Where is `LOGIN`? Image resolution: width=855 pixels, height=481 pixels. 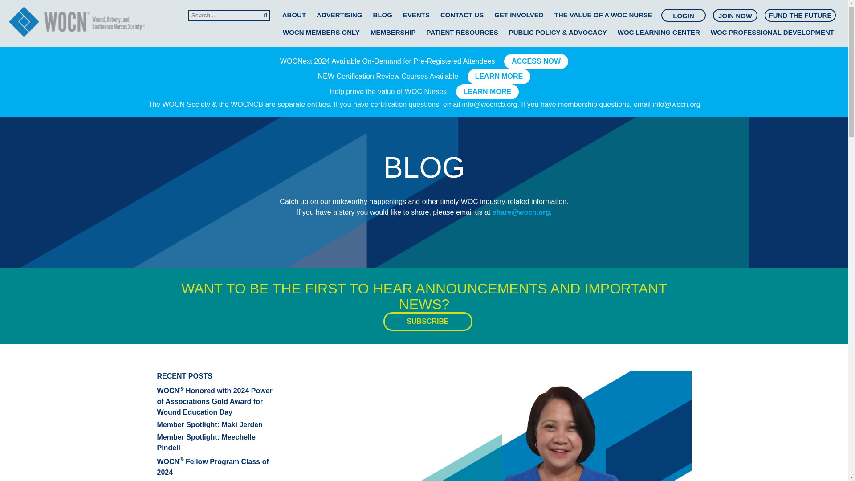
LOGIN is located at coordinates (684, 16).